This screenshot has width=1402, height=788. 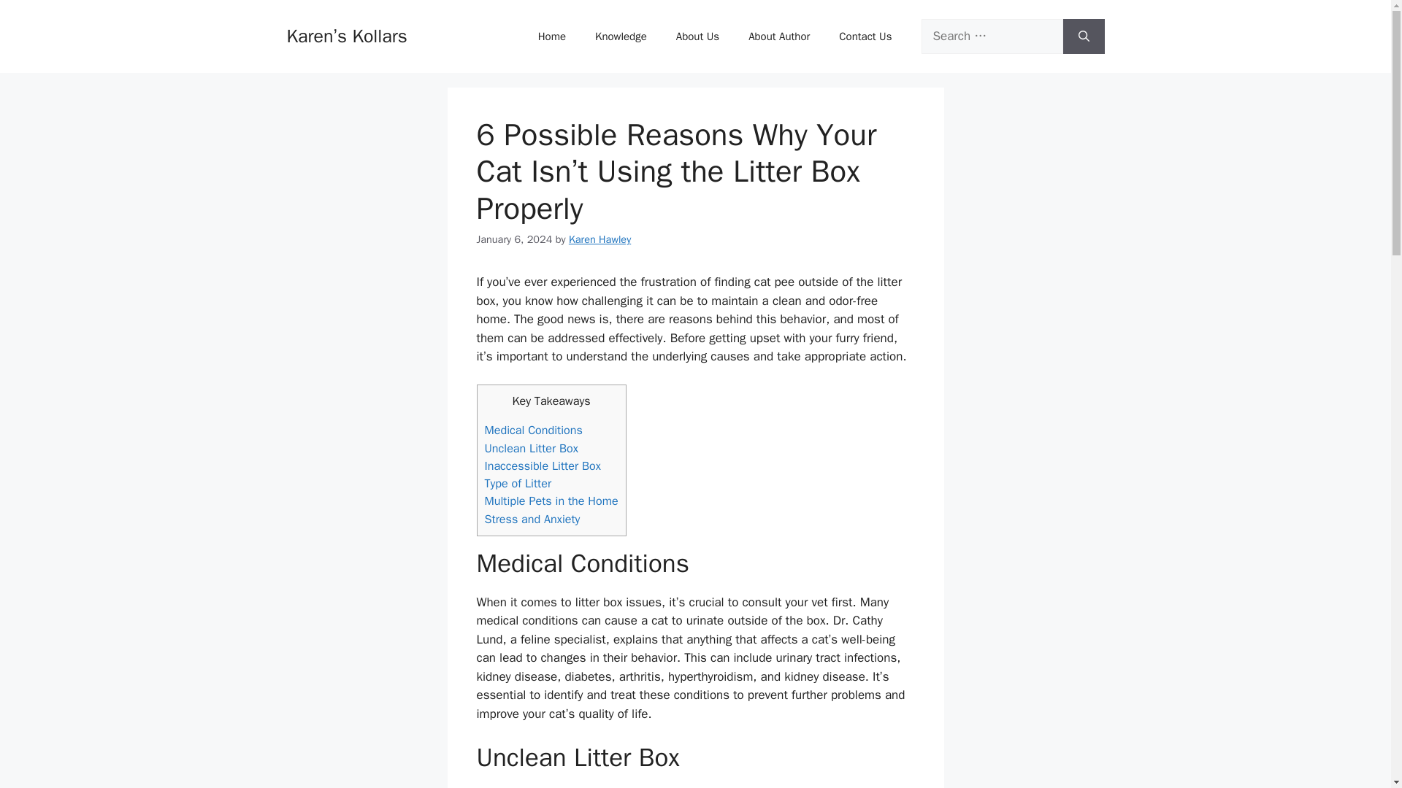 What do you see at coordinates (600, 239) in the screenshot?
I see `Karen Hawley` at bounding box center [600, 239].